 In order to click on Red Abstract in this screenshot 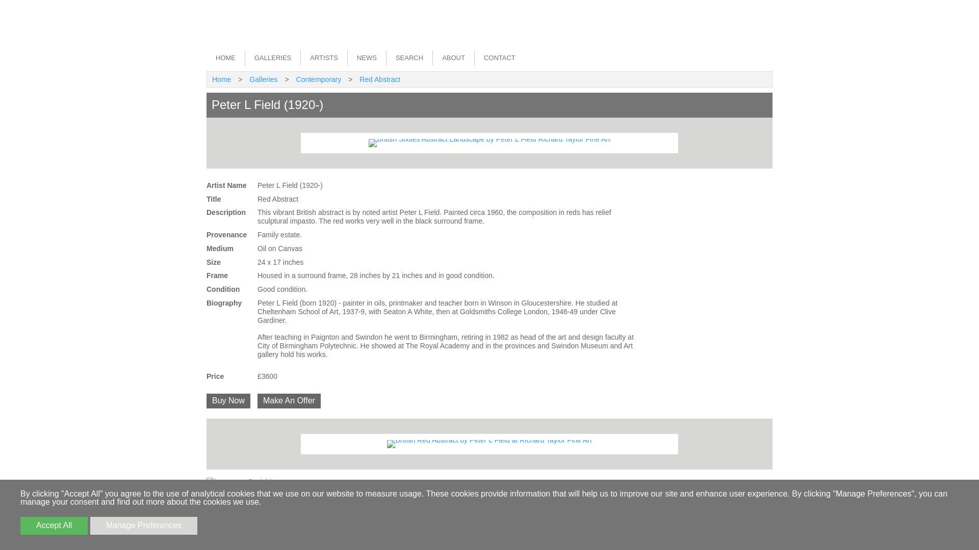, I will do `click(379, 79)`.